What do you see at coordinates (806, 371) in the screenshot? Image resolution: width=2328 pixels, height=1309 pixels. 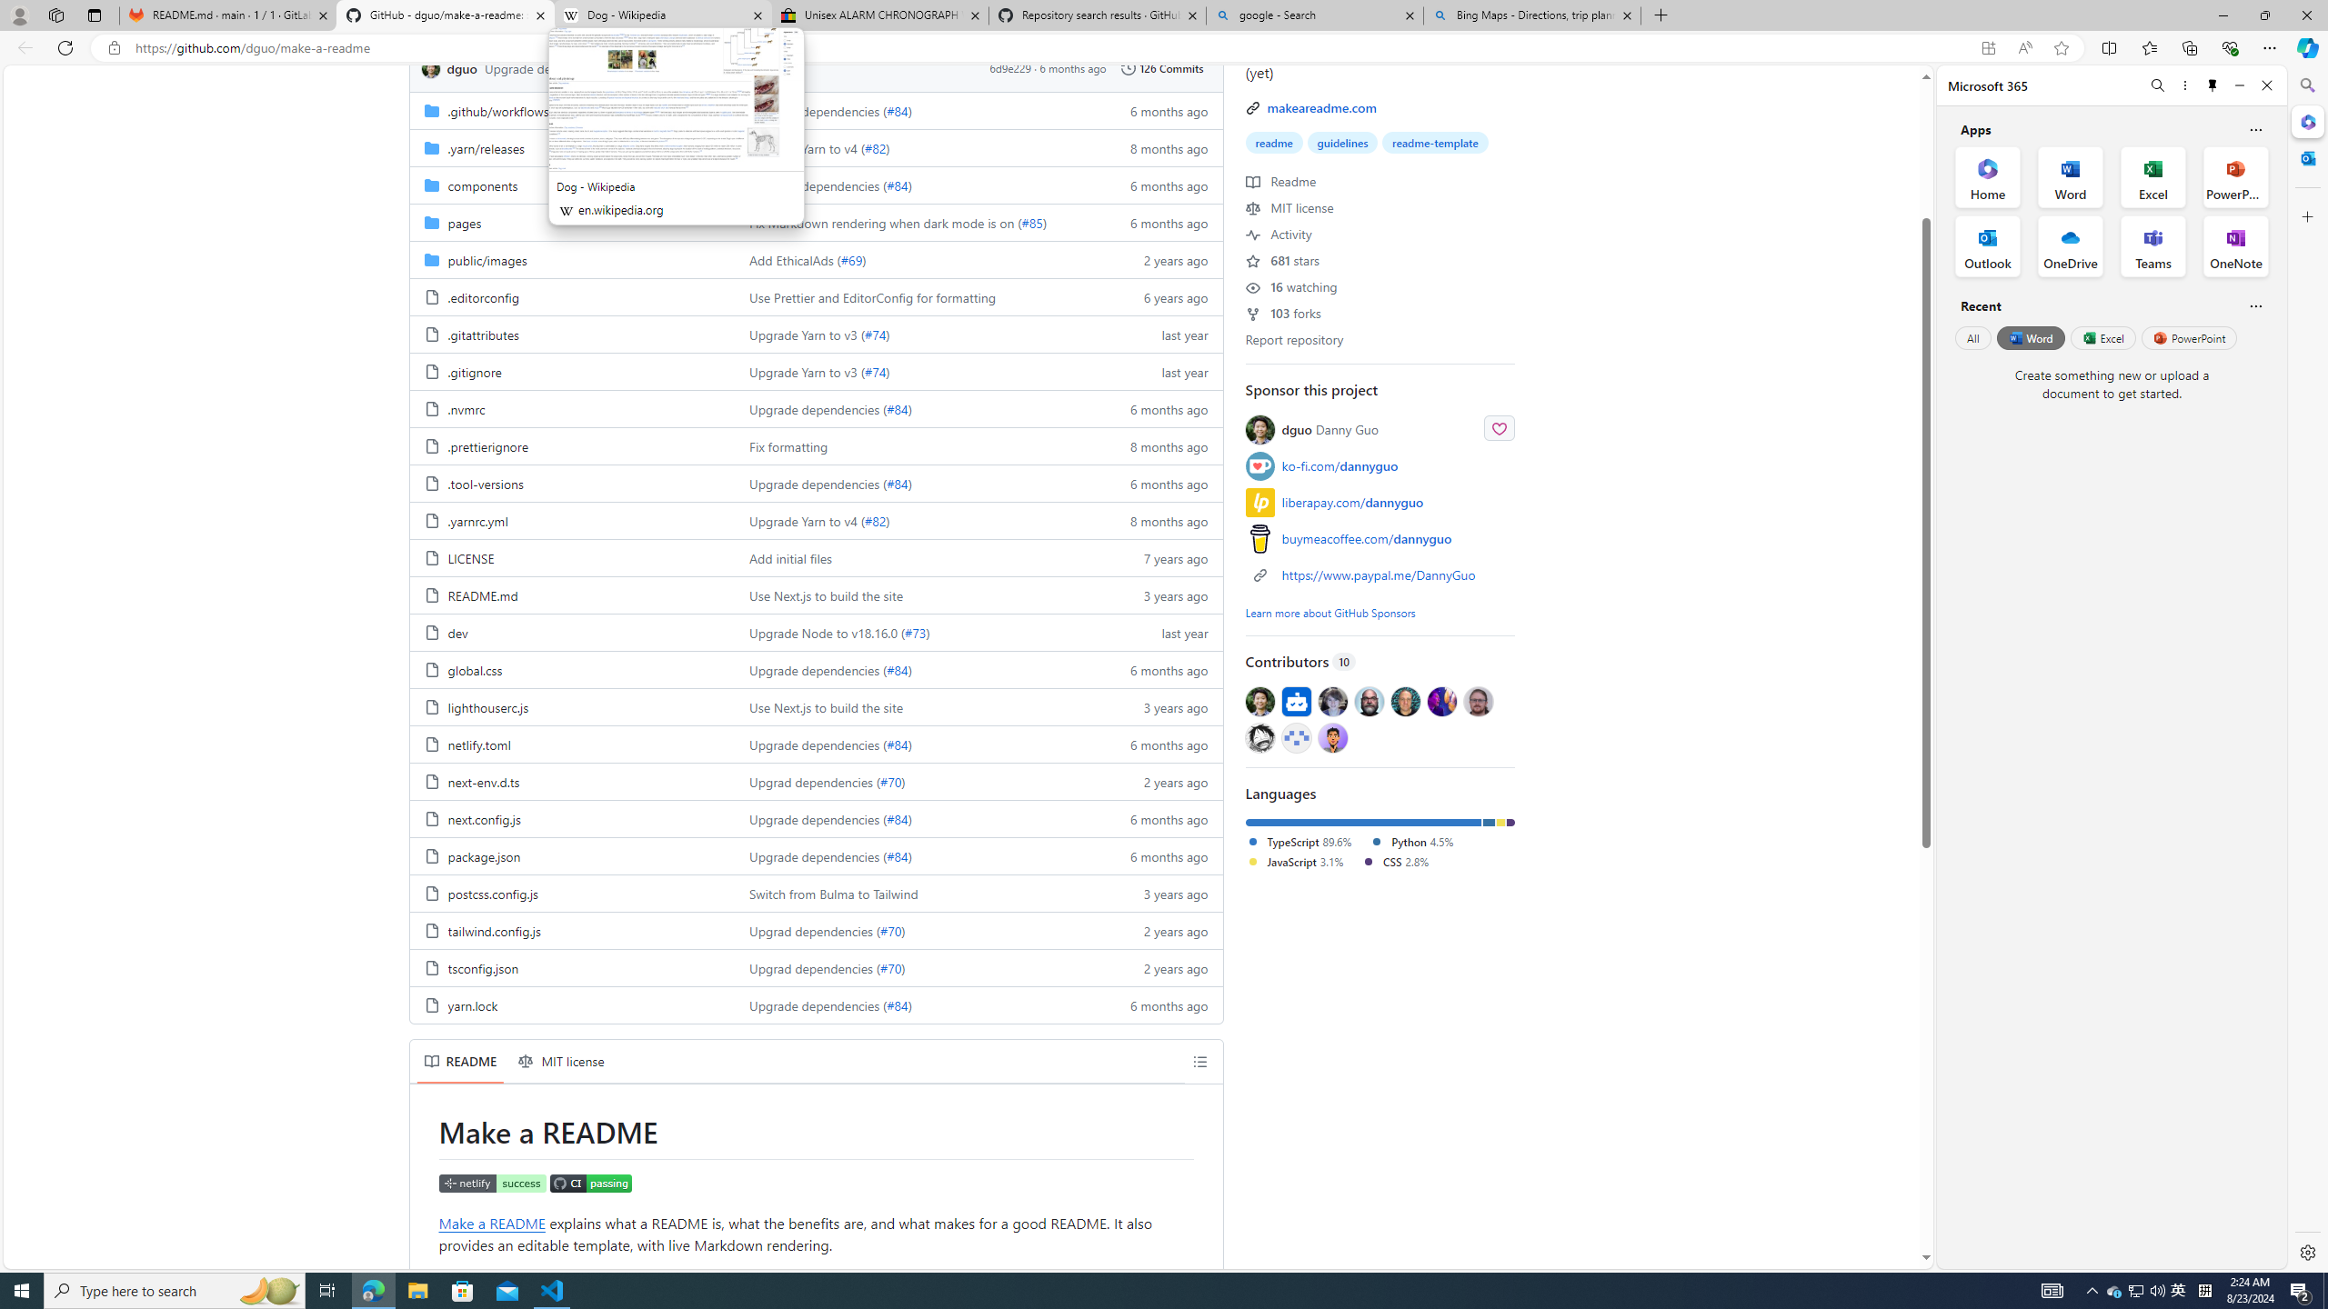 I see `Upgrade Yarn to v3 (` at bounding box center [806, 371].